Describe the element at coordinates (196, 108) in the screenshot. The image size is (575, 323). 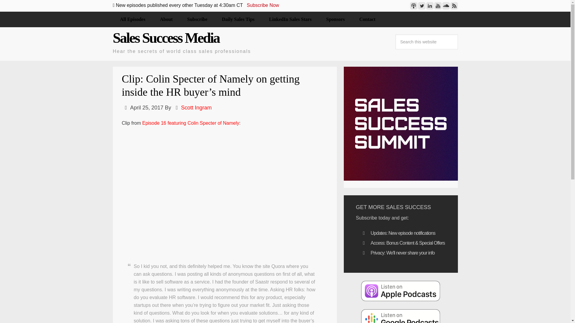
I see `Scott Ingram` at that location.